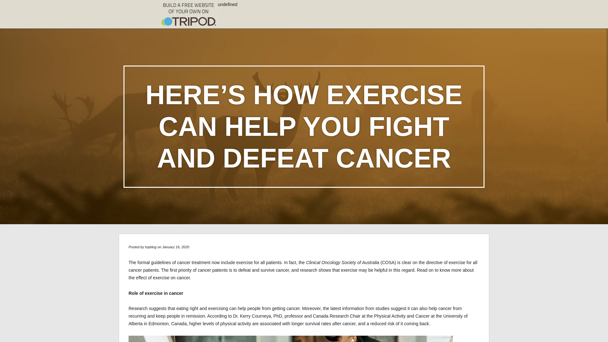  I want to click on FINANCE, so click(197, 22).